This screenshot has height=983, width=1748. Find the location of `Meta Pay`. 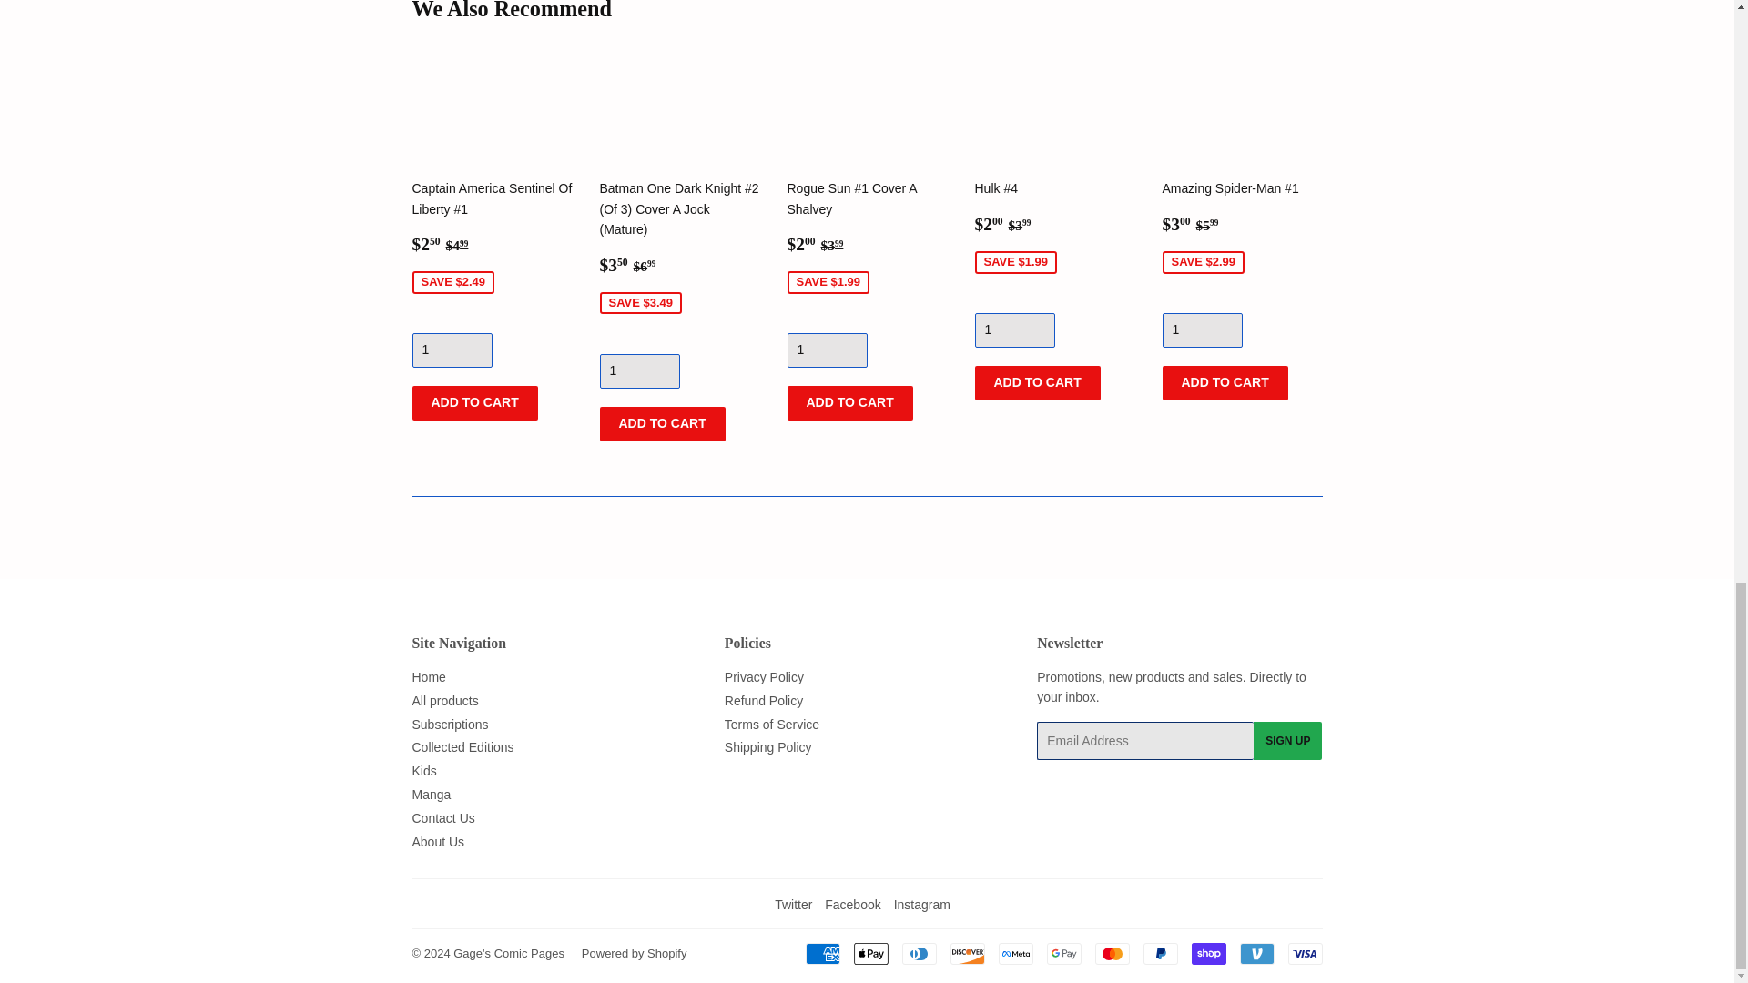

Meta Pay is located at coordinates (1015, 953).